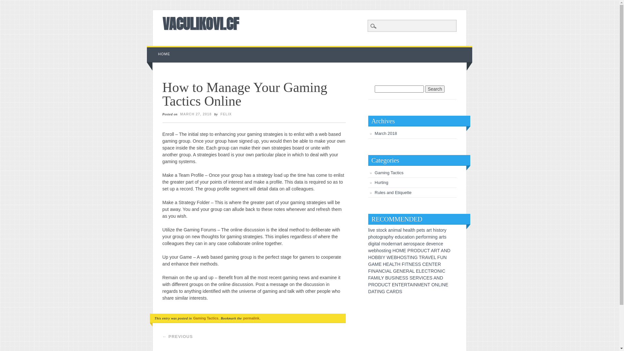  I want to click on S, so click(417, 264).